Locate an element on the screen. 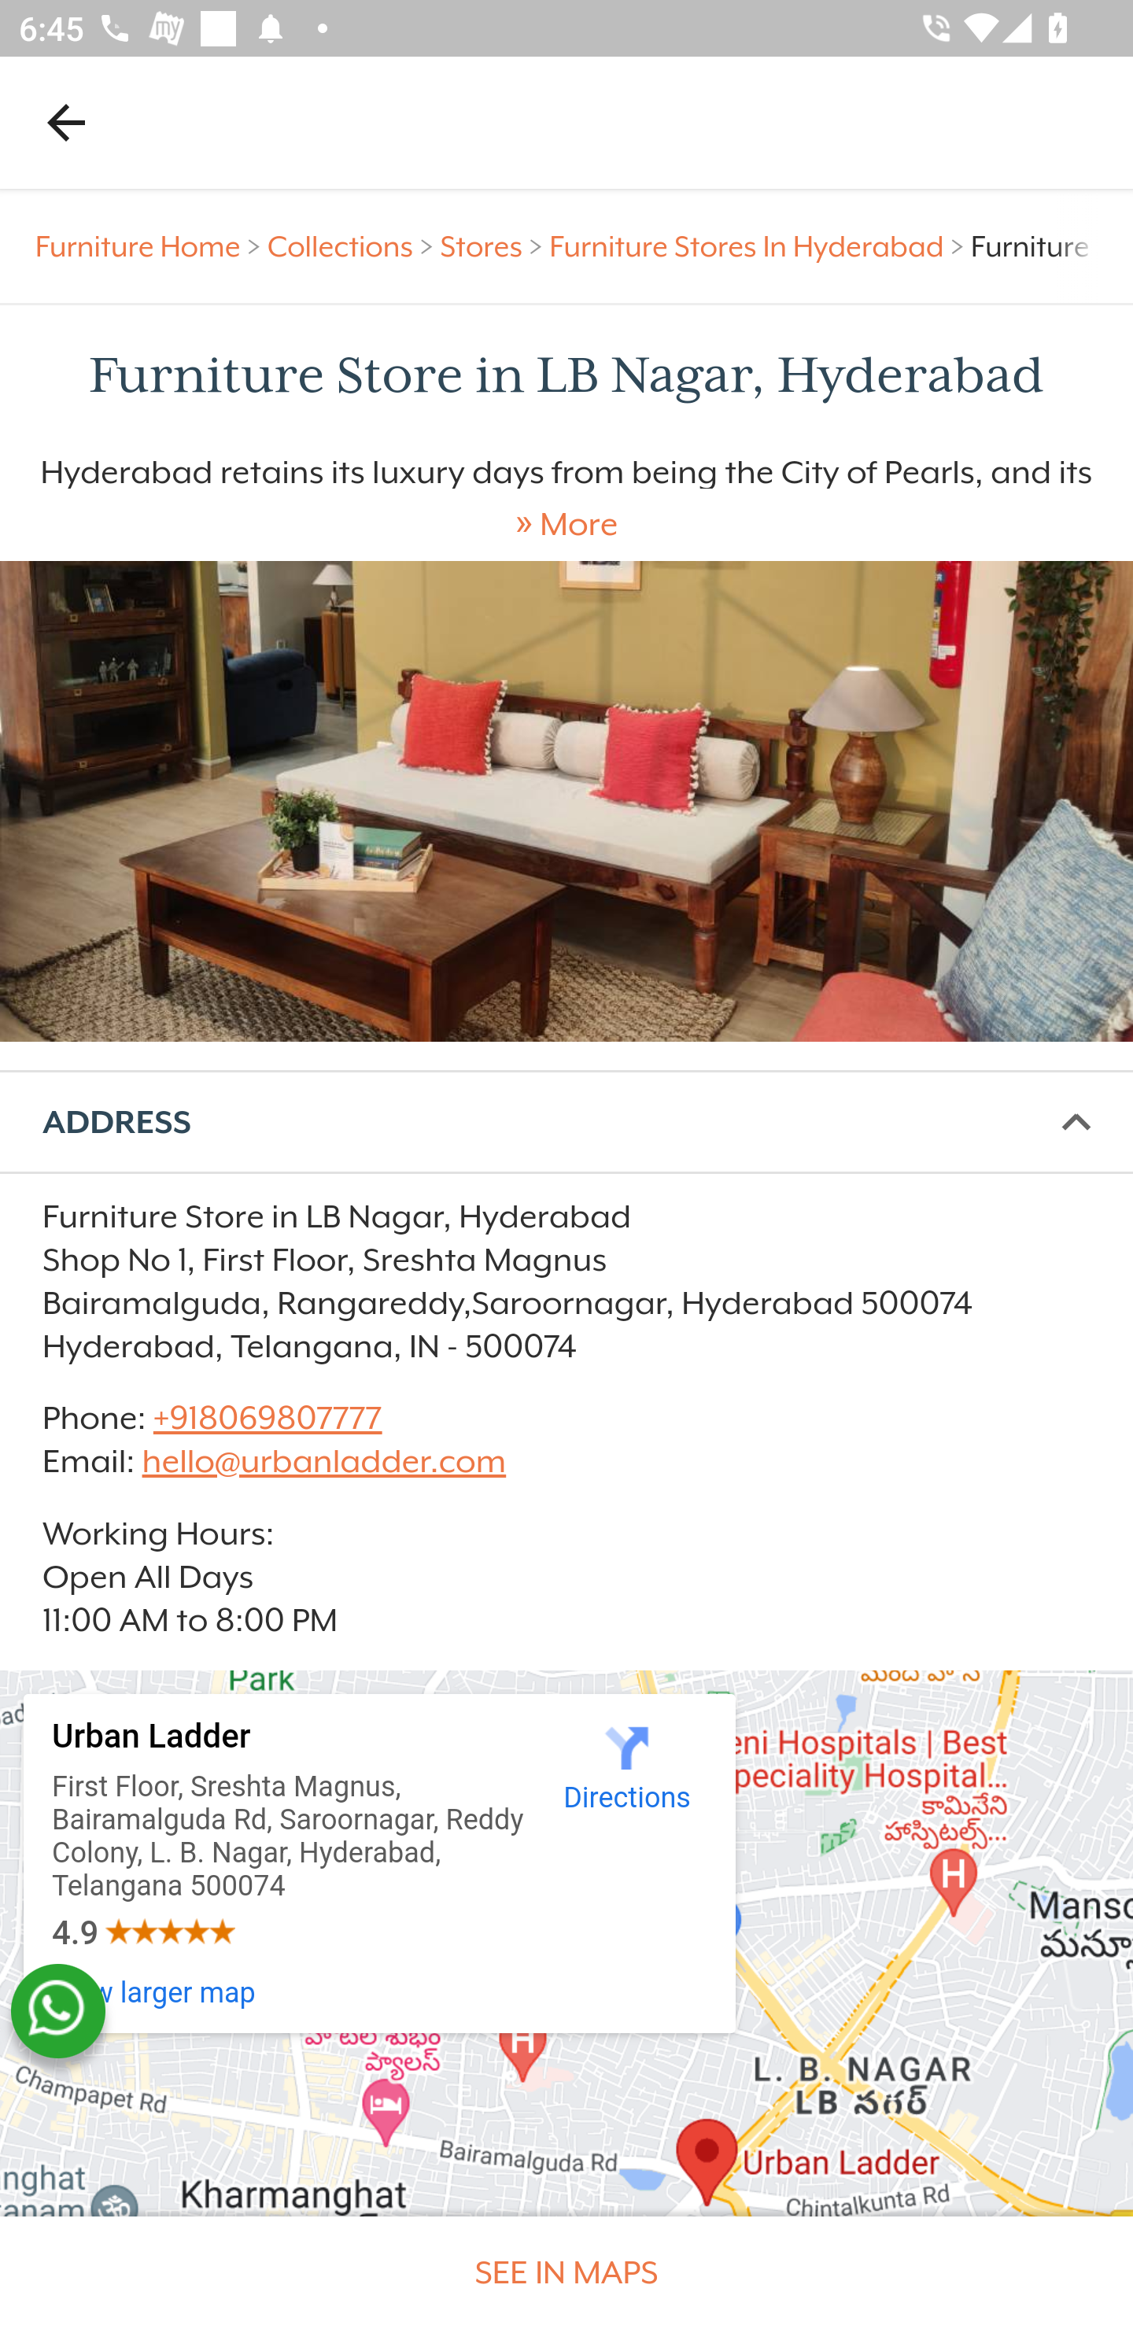  +918069807777 is located at coordinates (266, 1417).